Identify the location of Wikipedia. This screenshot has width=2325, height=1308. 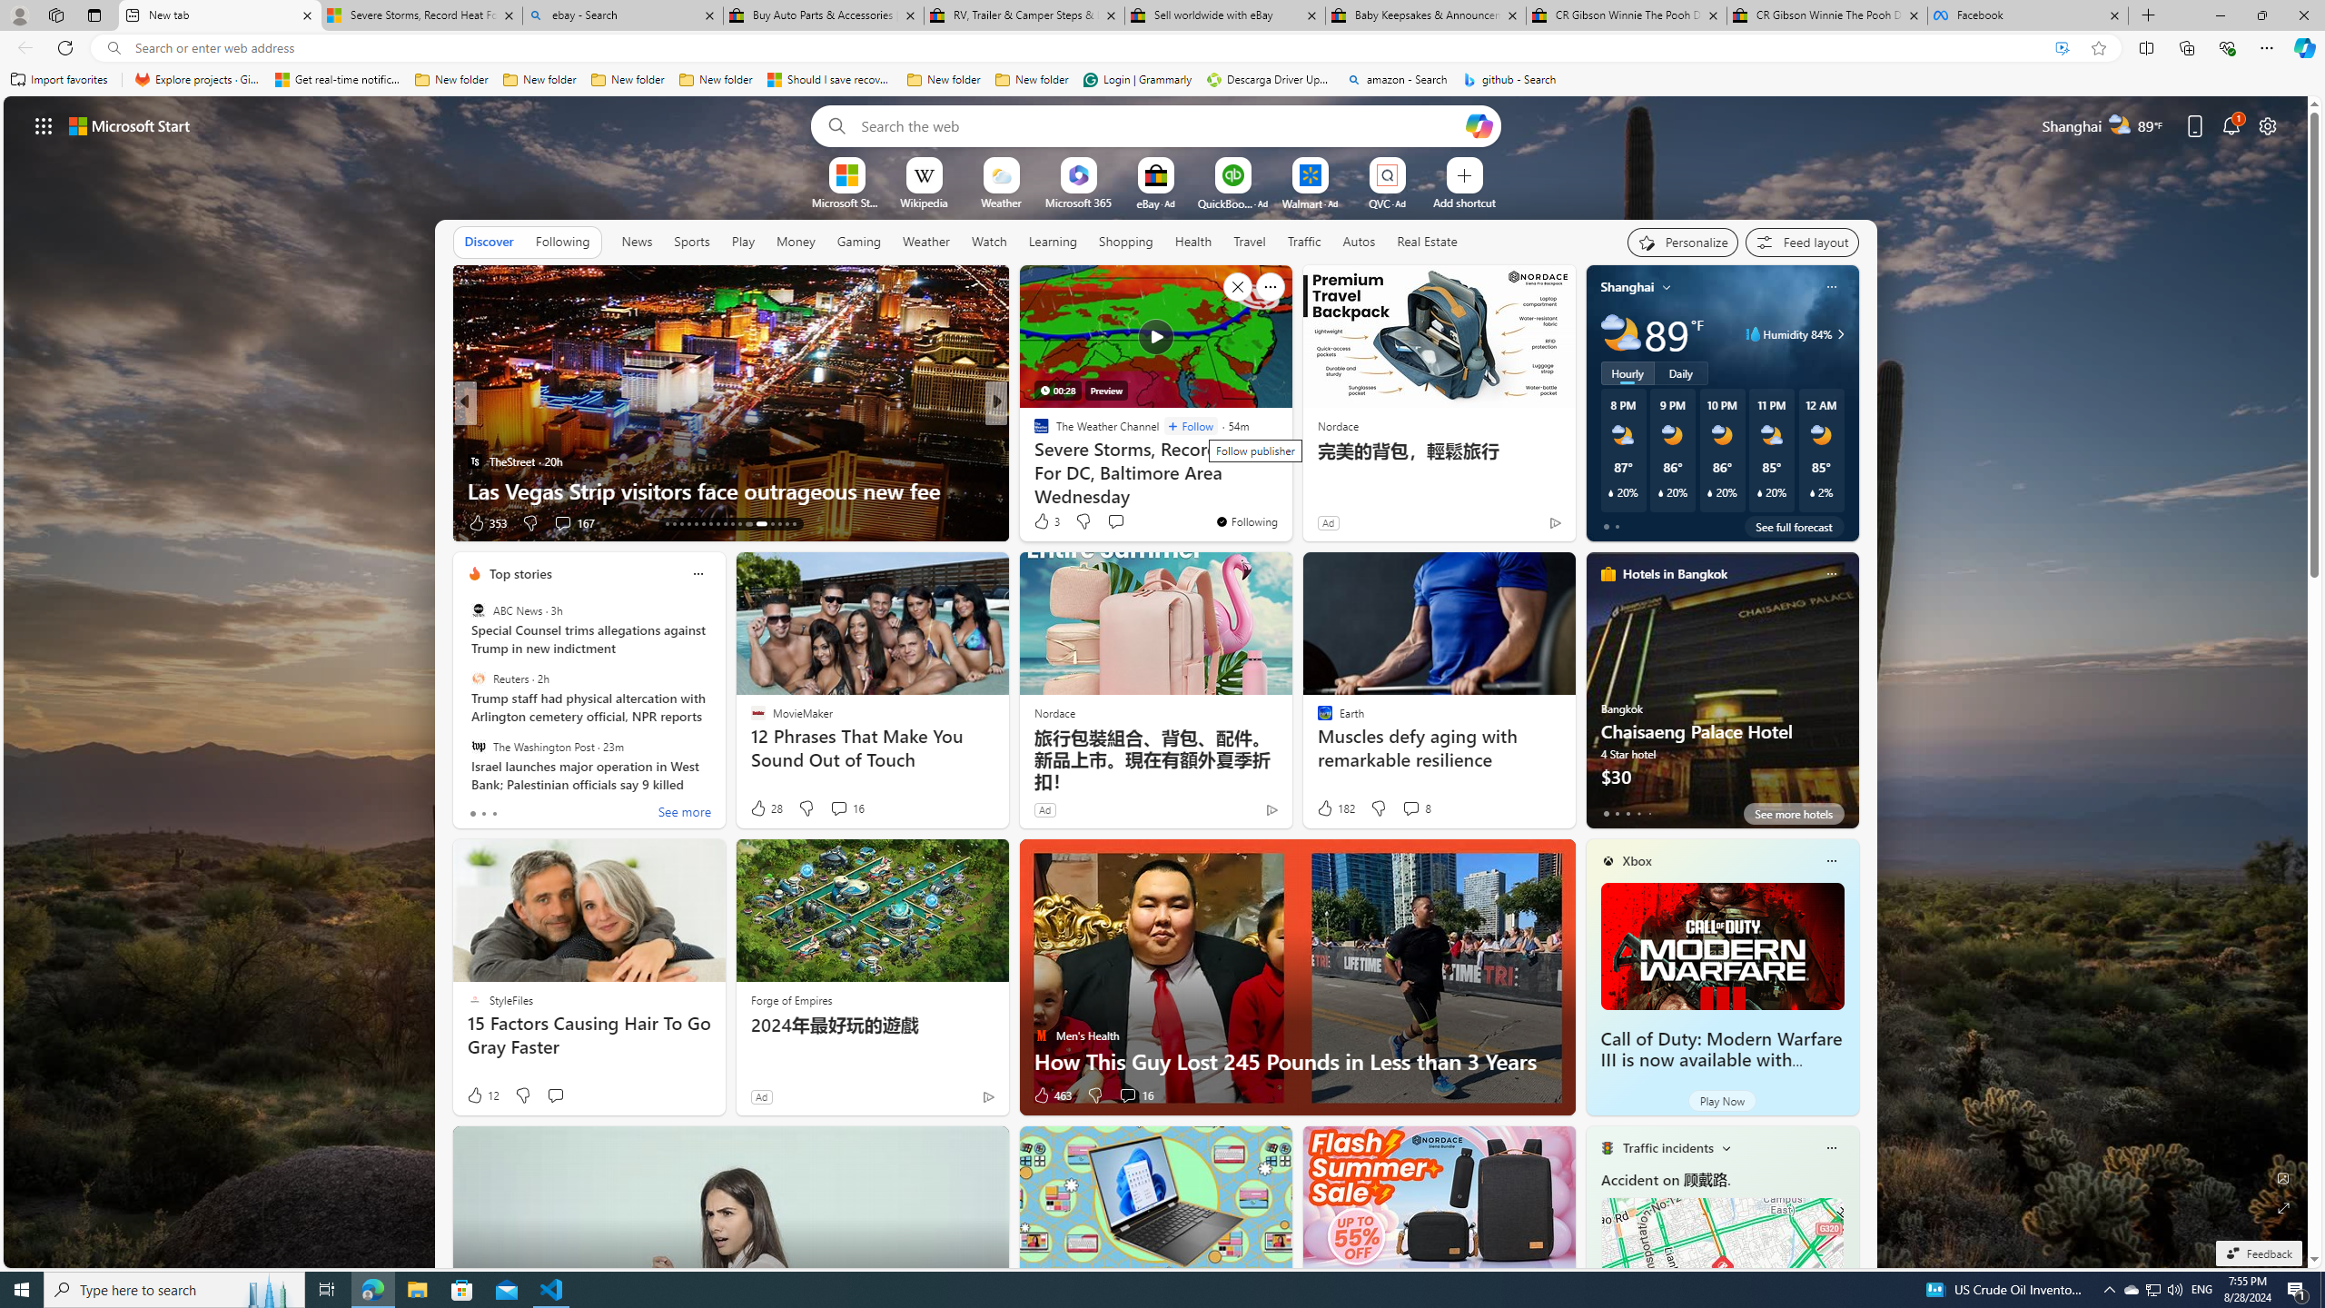
(924, 202).